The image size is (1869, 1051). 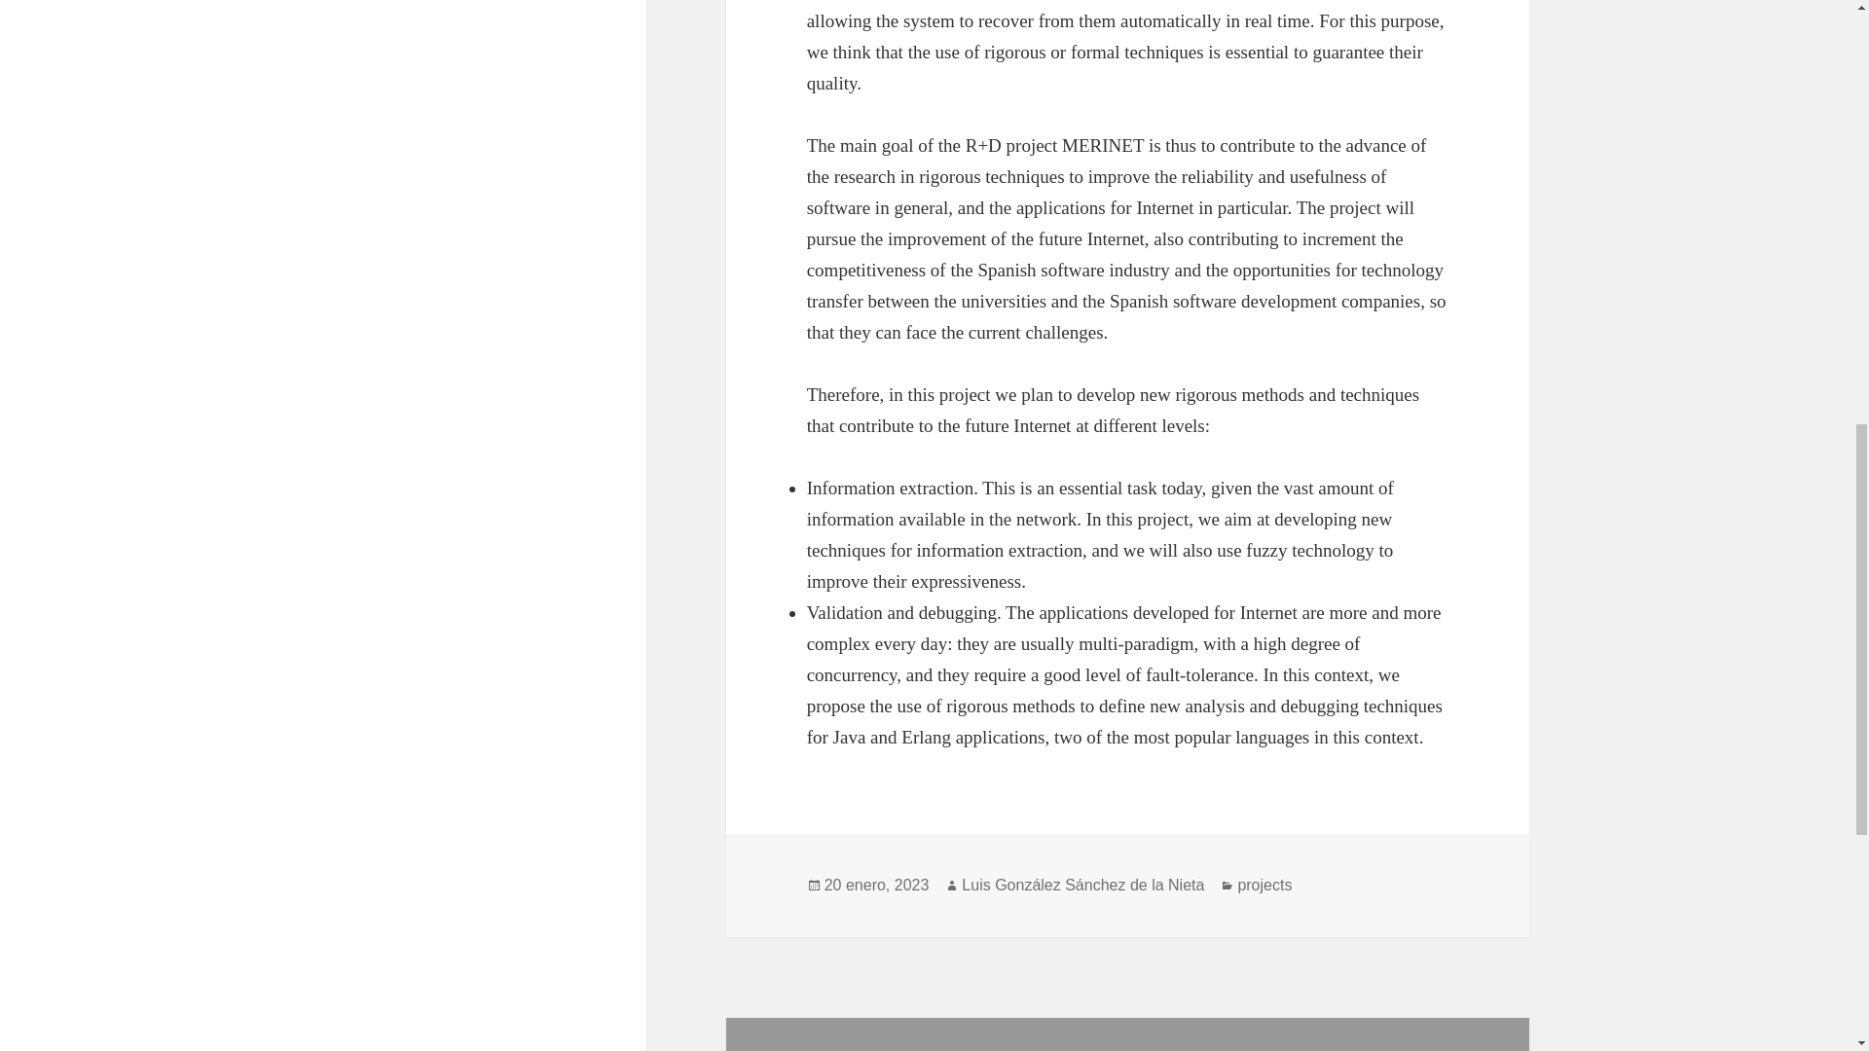 What do you see at coordinates (876, 886) in the screenshot?
I see `20 enero, 2023` at bounding box center [876, 886].